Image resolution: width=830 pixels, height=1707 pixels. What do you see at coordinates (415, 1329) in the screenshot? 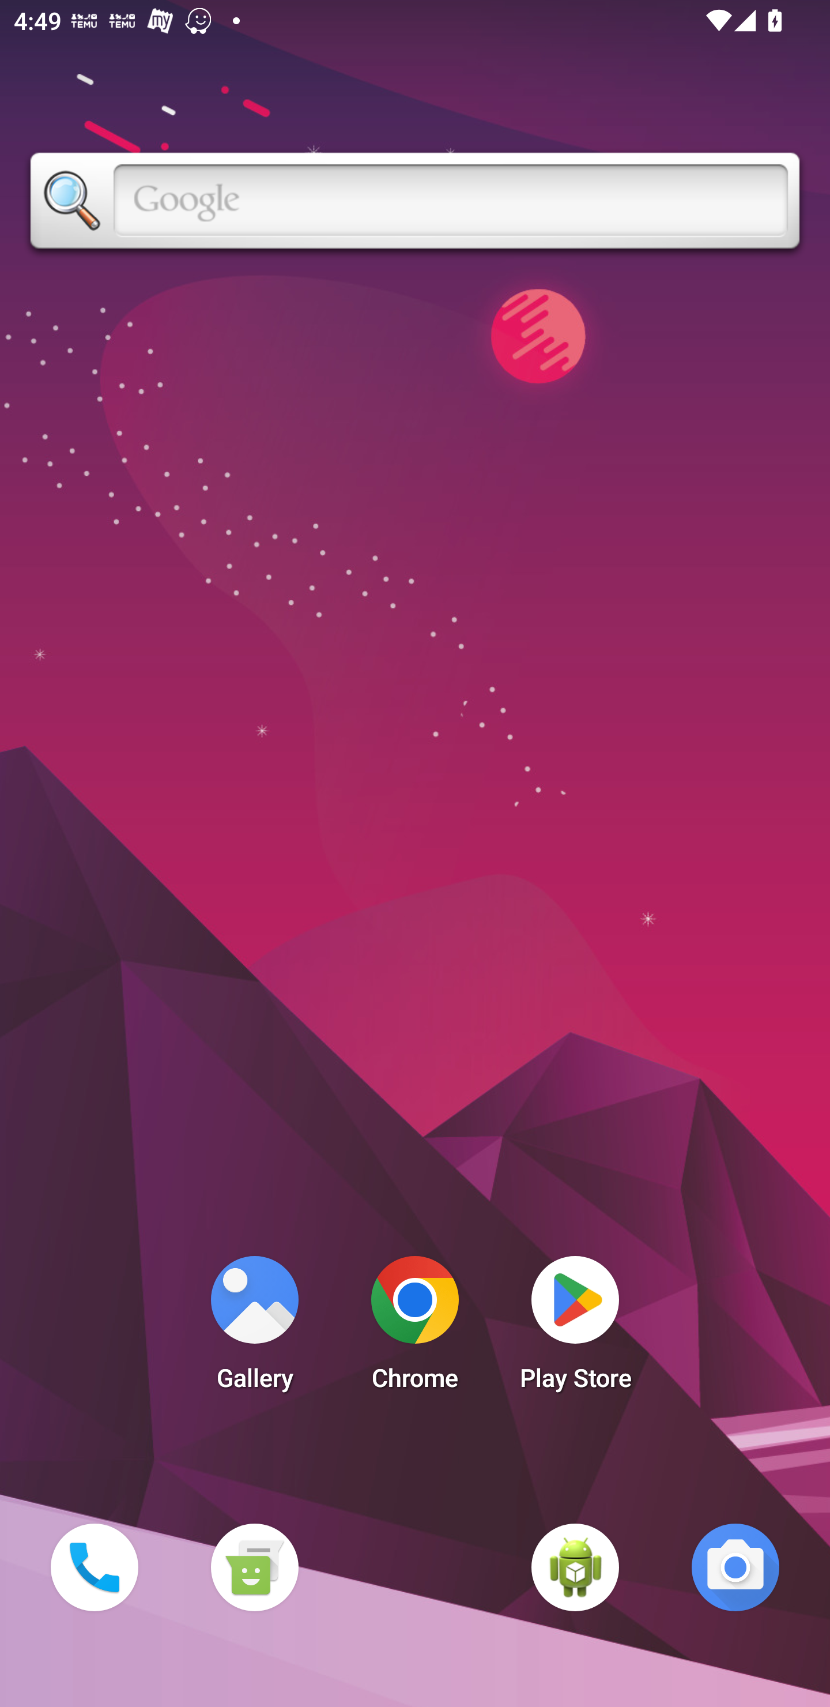
I see `Chrome` at bounding box center [415, 1329].